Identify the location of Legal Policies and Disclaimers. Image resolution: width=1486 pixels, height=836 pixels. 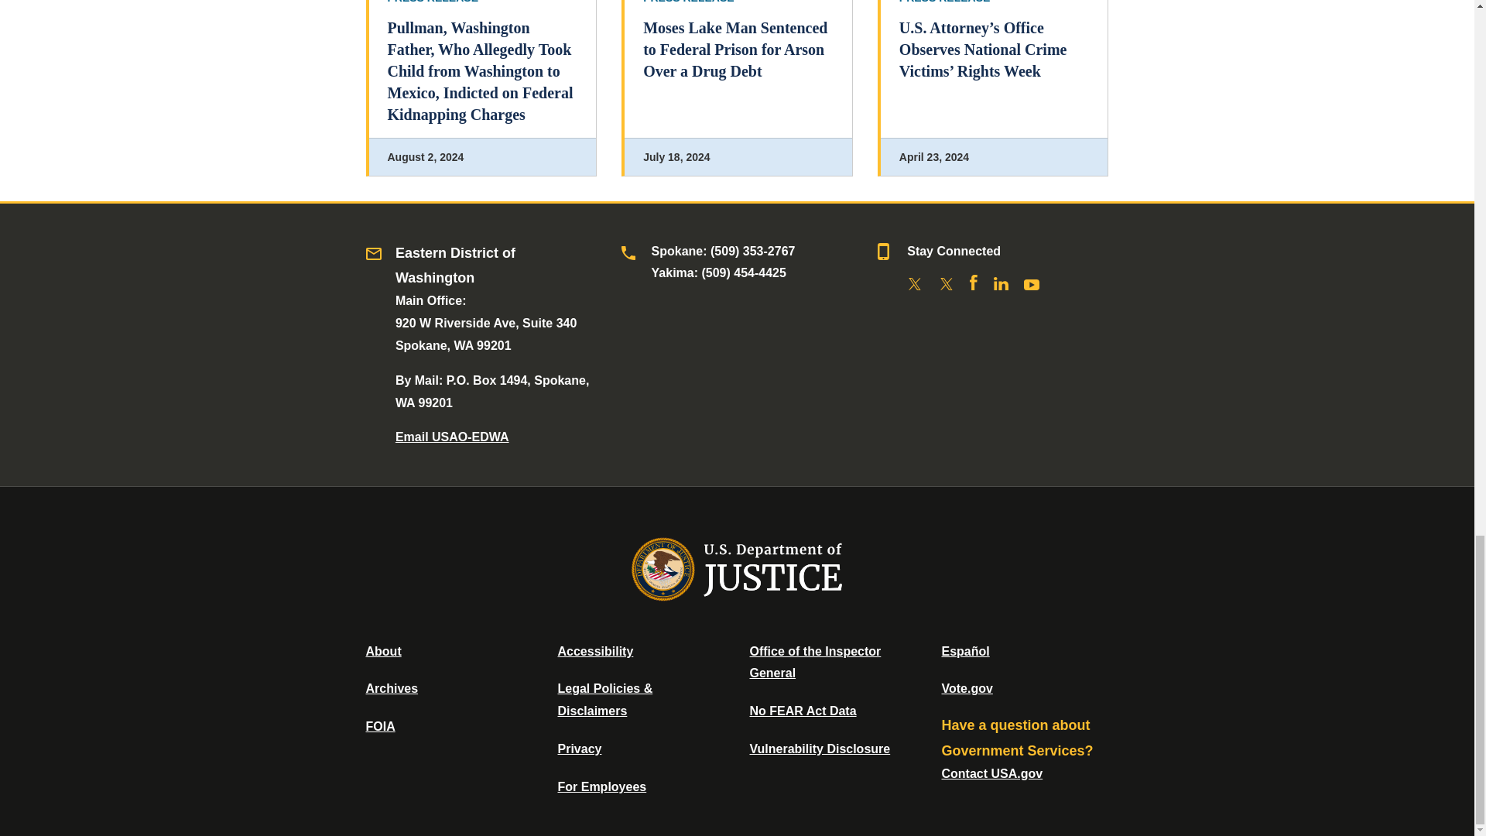
(604, 700).